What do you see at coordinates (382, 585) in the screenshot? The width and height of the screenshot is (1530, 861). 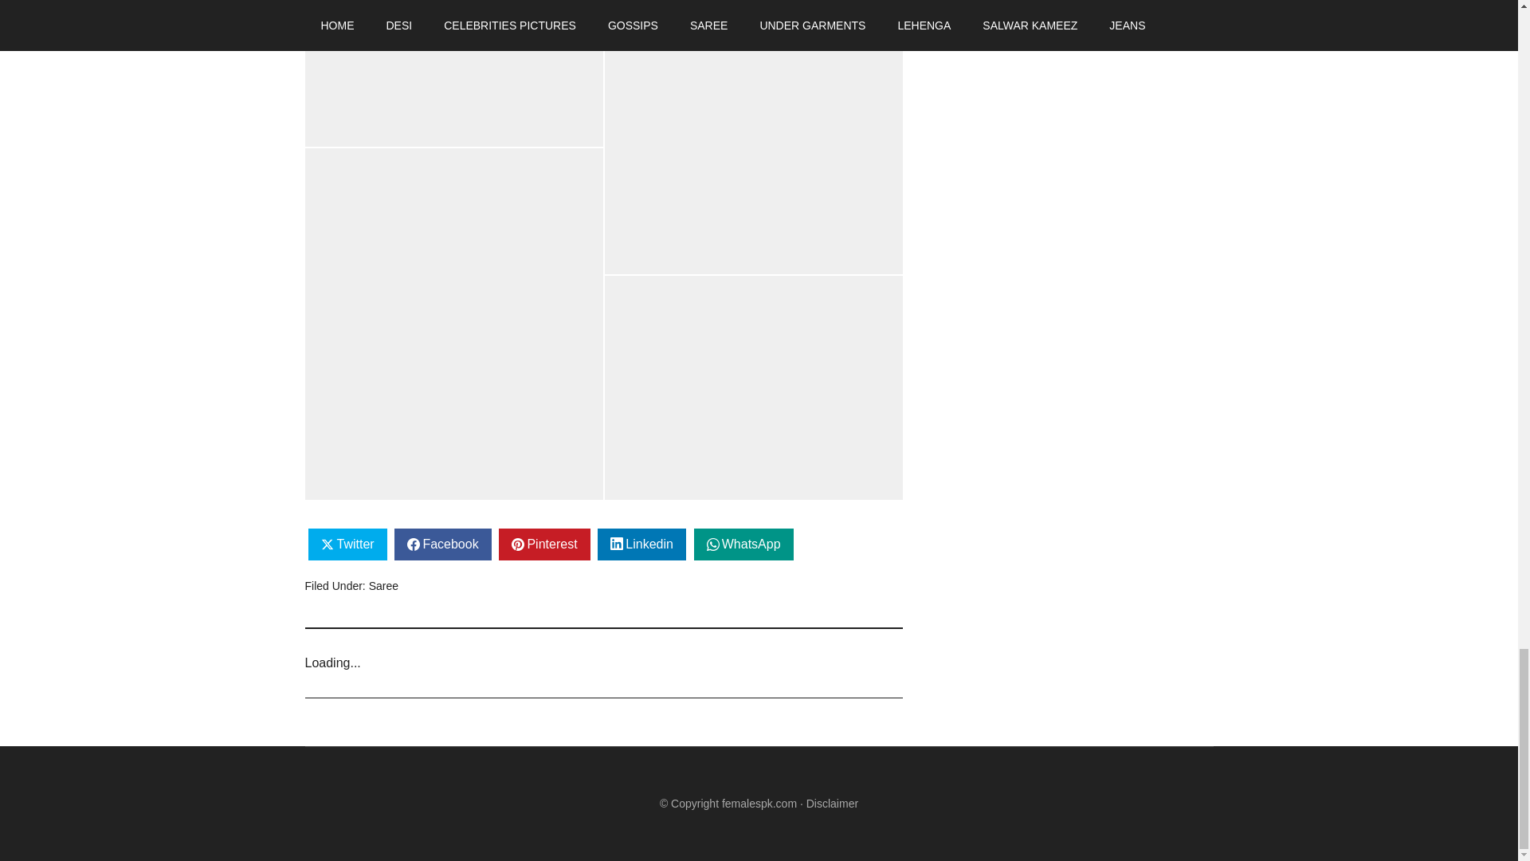 I see `Saree` at bounding box center [382, 585].